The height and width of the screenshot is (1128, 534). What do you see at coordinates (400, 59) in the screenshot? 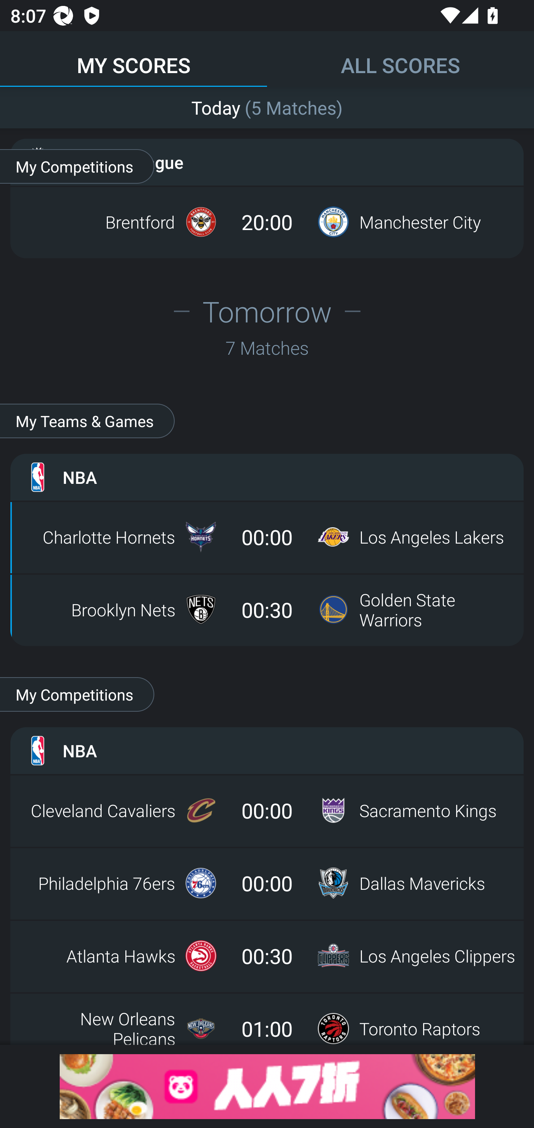
I see `ALL SCORES` at bounding box center [400, 59].